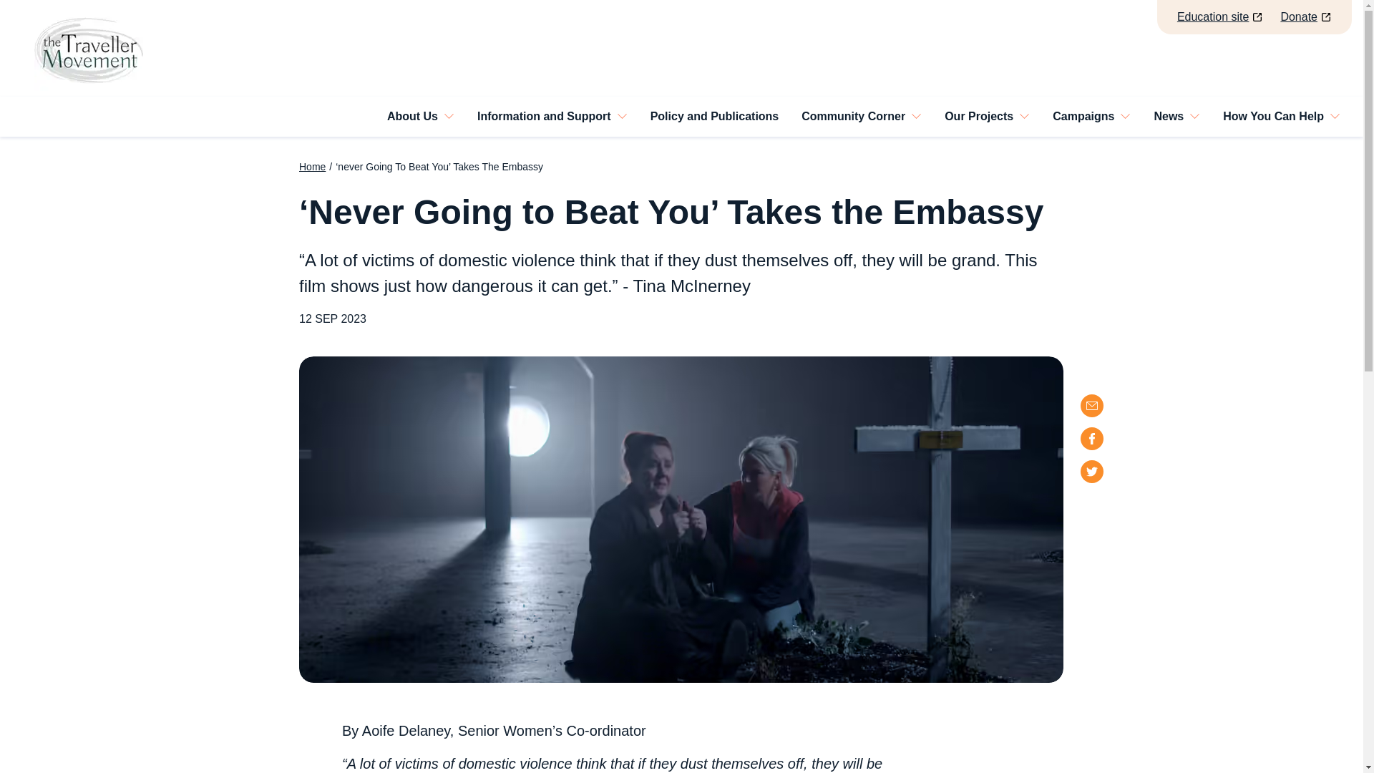  What do you see at coordinates (1305, 16) in the screenshot?
I see `Donate` at bounding box center [1305, 16].